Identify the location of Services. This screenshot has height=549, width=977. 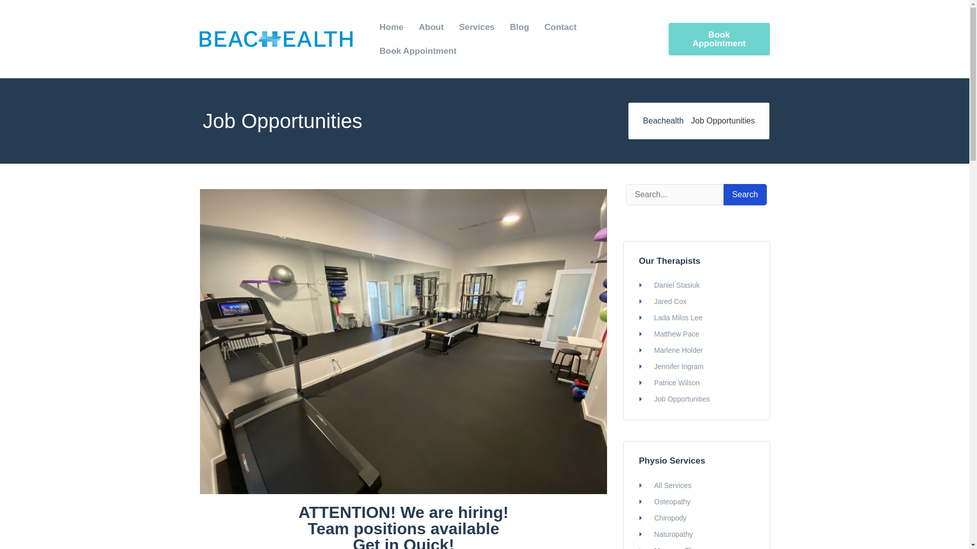
(476, 27).